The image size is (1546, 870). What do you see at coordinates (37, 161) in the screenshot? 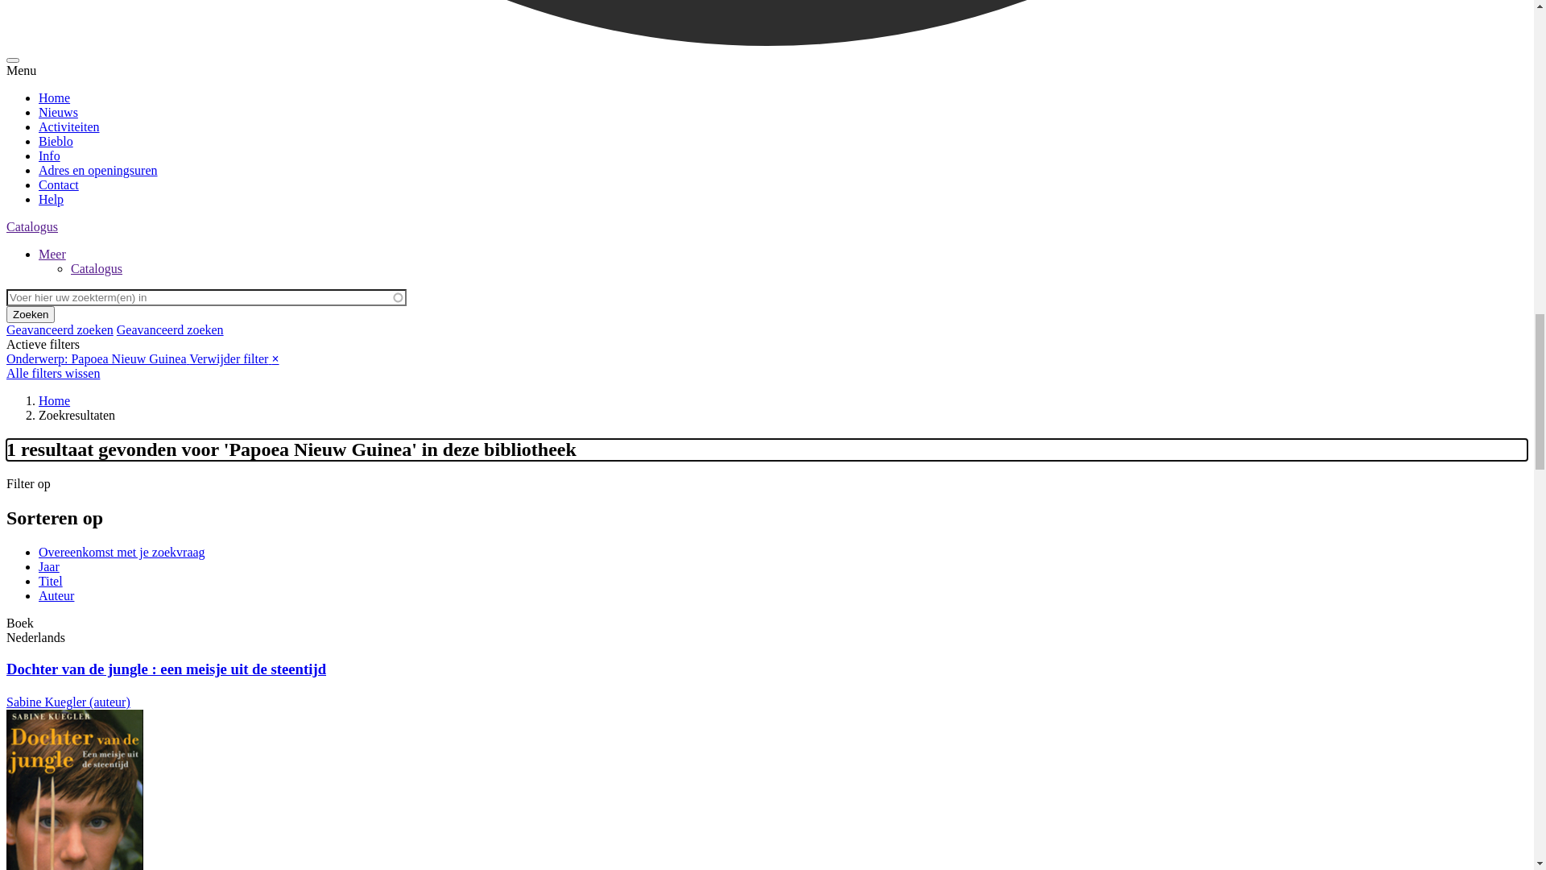
I see `Nu gesloten` at bounding box center [37, 161].